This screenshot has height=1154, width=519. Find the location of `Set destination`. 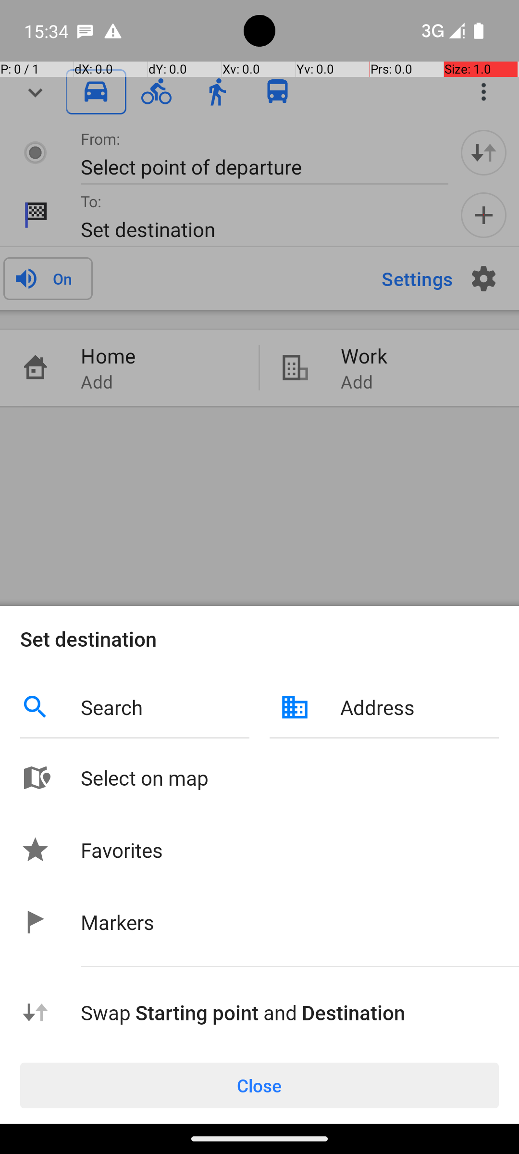

Set destination is located at coordinates (259, 639).